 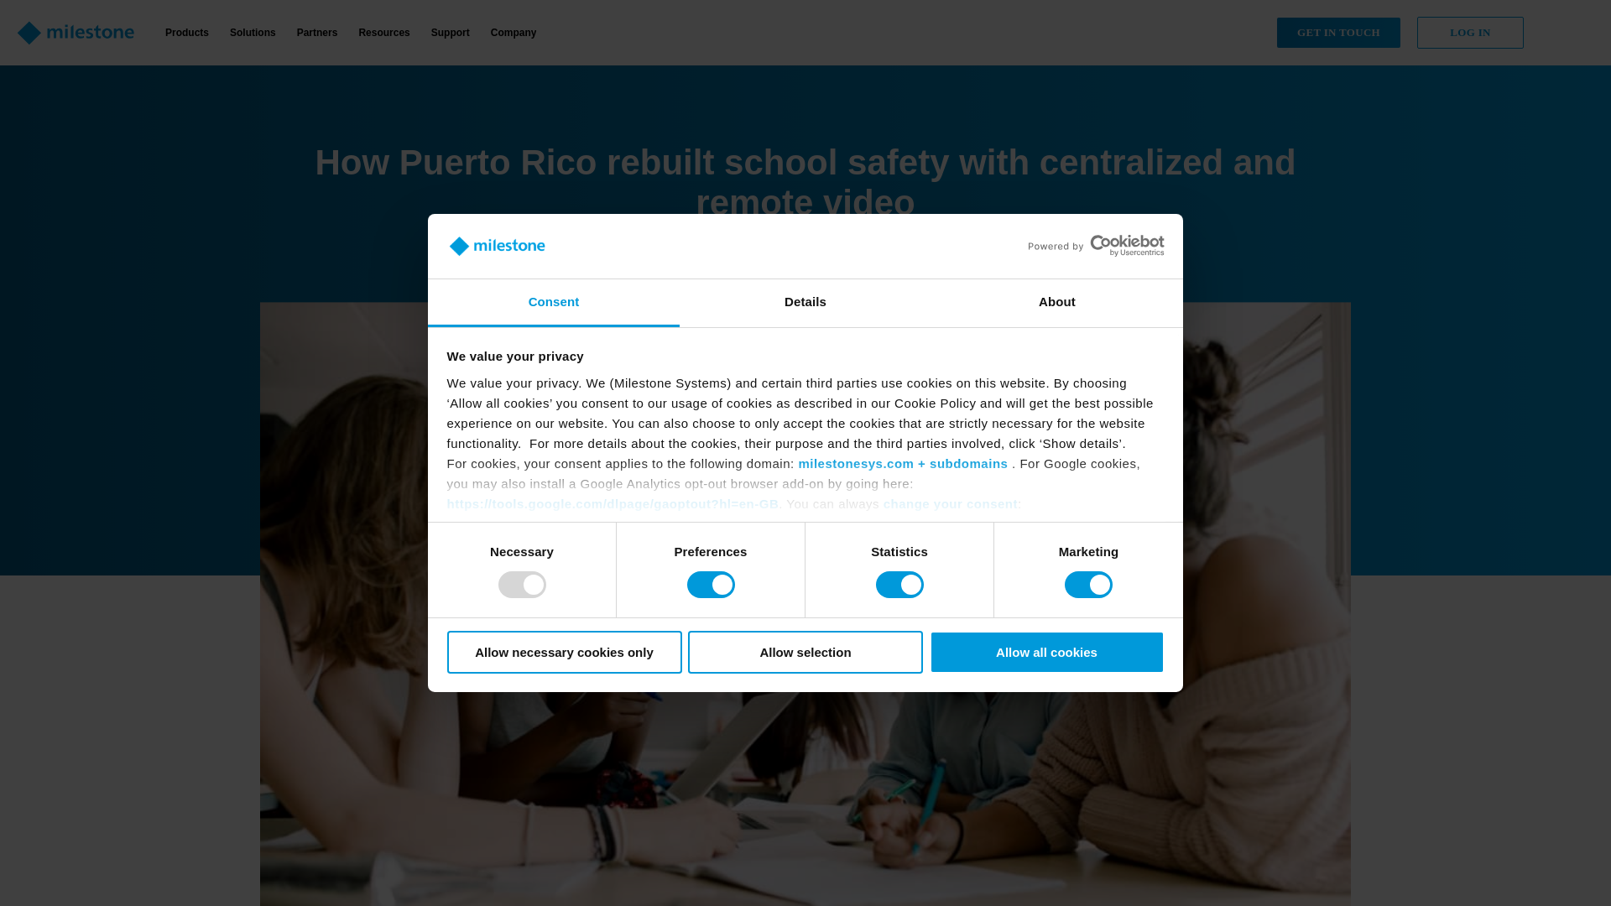 What do you see at coordinates (554, 302) in the screenshot?
I see `Consent` at bounding box center [554, 302].